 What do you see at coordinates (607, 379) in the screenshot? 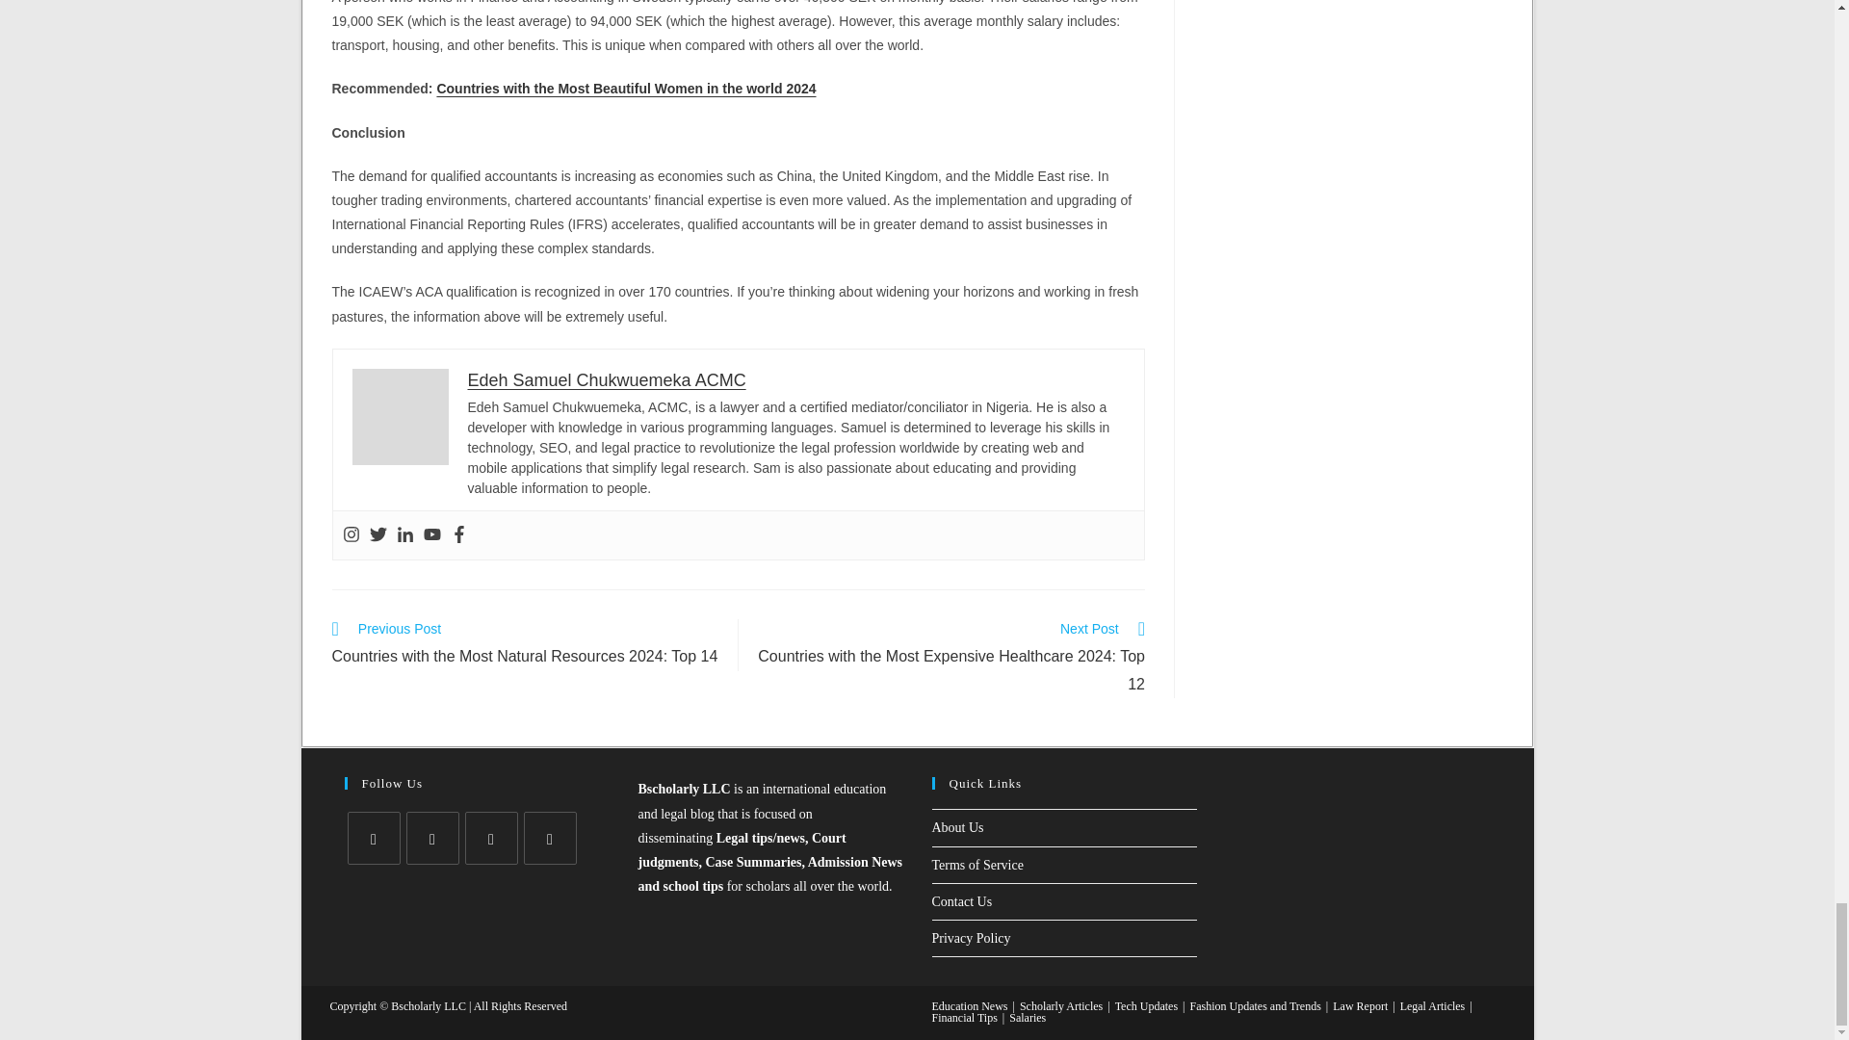
I see `Edeh Samuel Chukwuemeka ACMC` at bounding box center [607, 379].